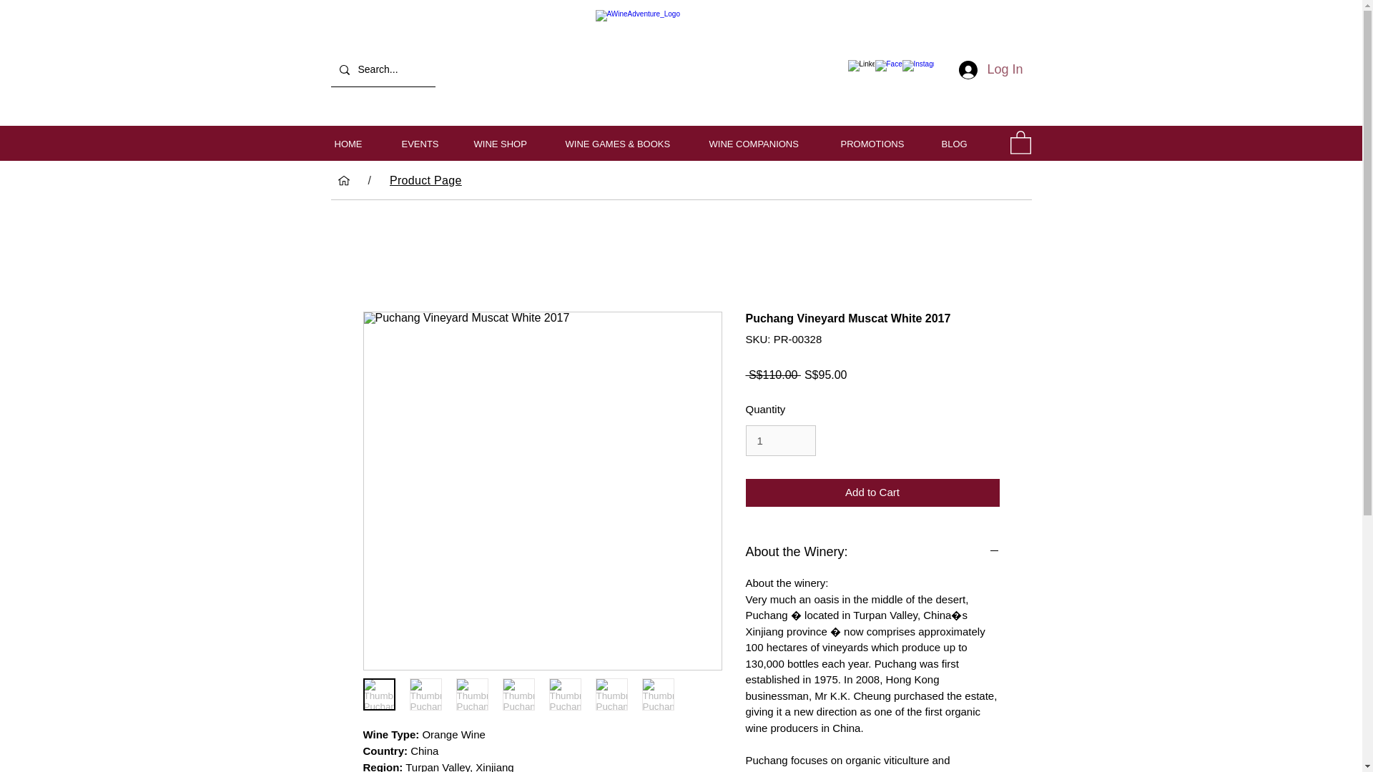  Describe the element at coordinates (880, 144) in the screenshot. I see `PROMOTIONS` at that location.